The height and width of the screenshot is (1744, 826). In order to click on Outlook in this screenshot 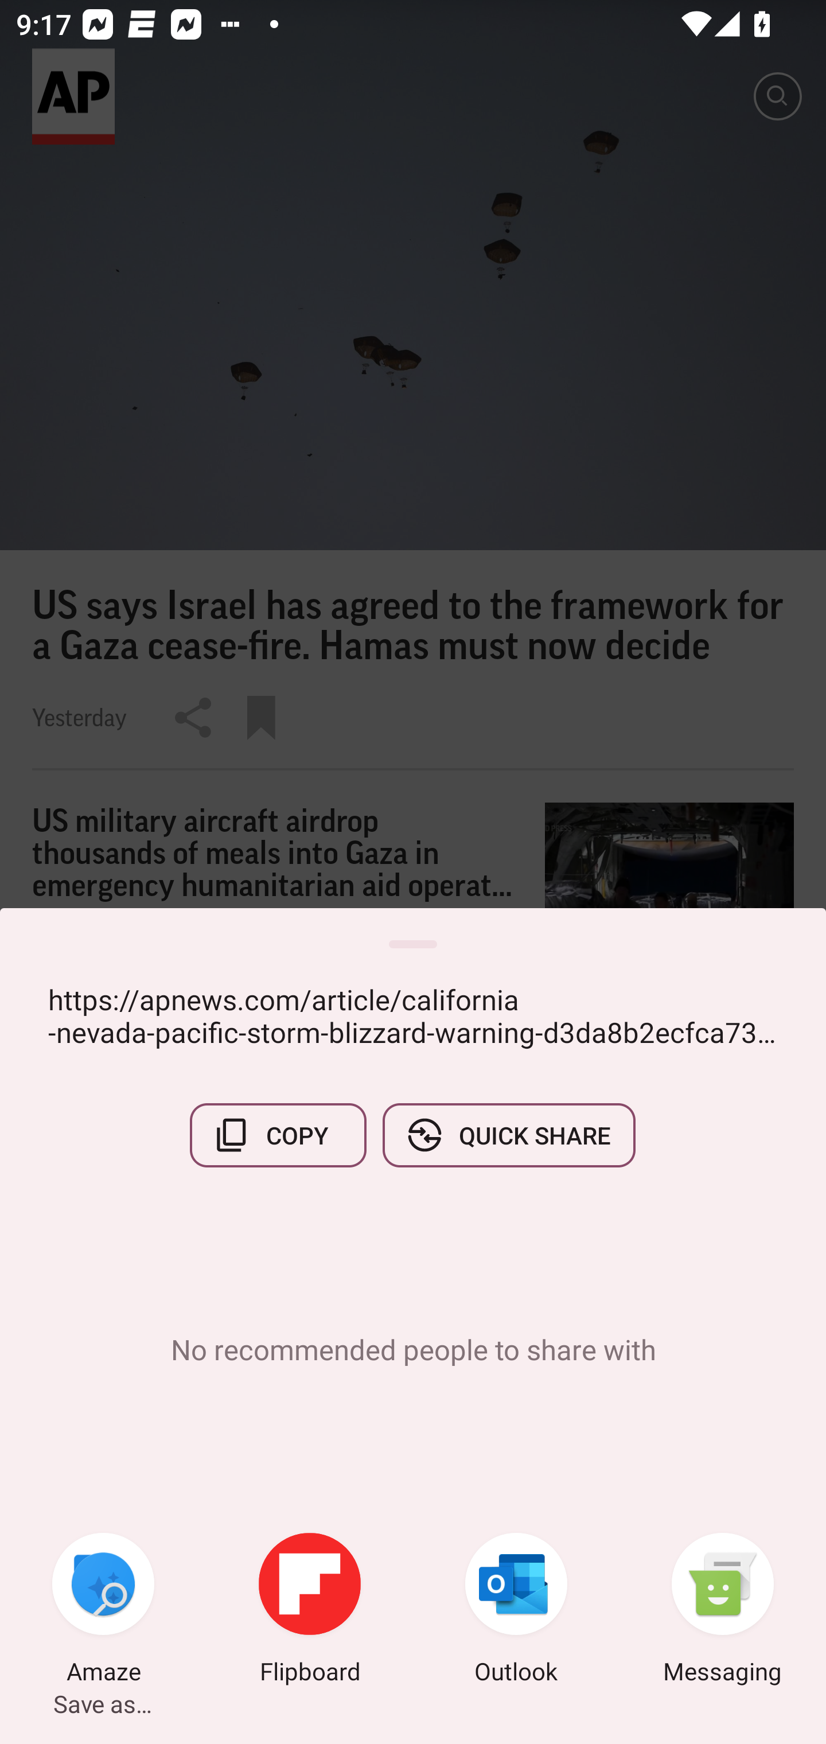, I will do `click(516, 1611)`.